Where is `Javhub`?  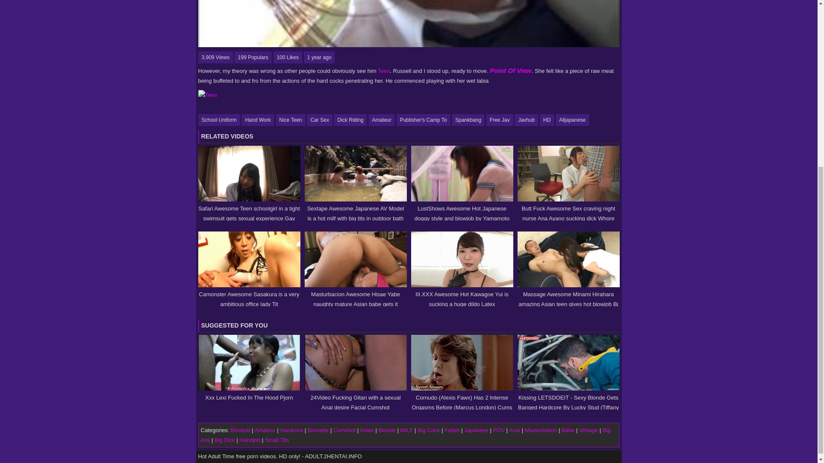 Javhub is located at coordinates (526, 120).